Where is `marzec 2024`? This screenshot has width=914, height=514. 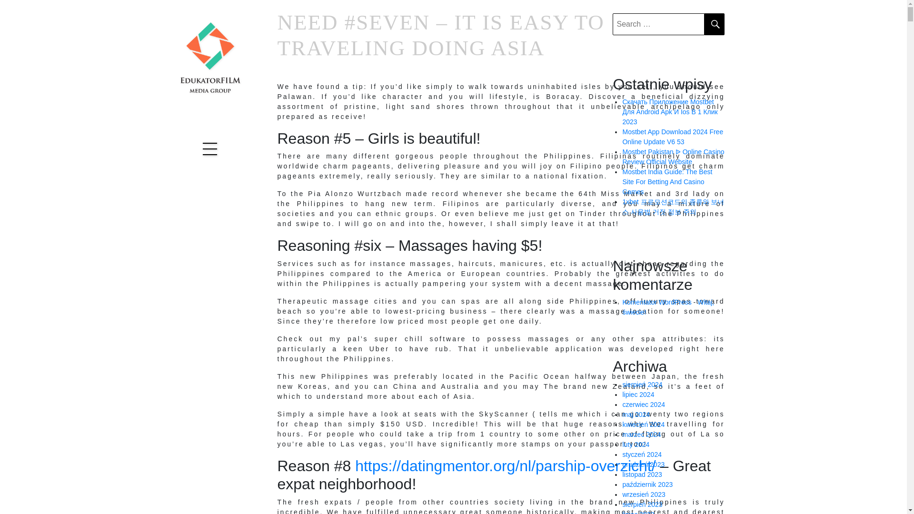
marzec 2024 is located at coordinates (642, 435).